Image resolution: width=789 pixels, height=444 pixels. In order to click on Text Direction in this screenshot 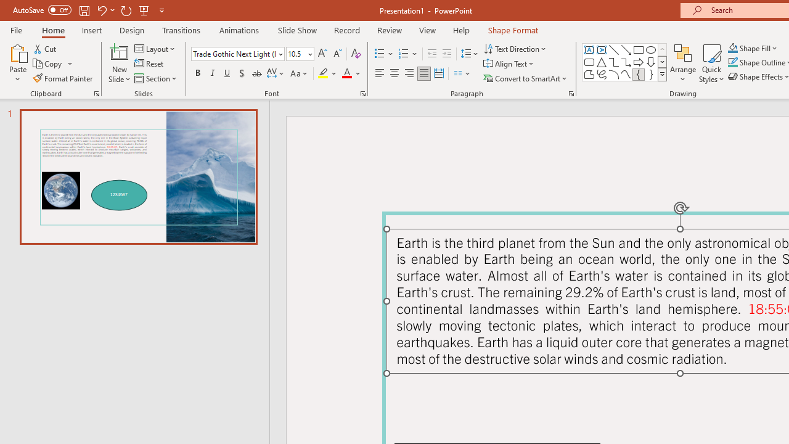, I will do `click(515, 48)`.